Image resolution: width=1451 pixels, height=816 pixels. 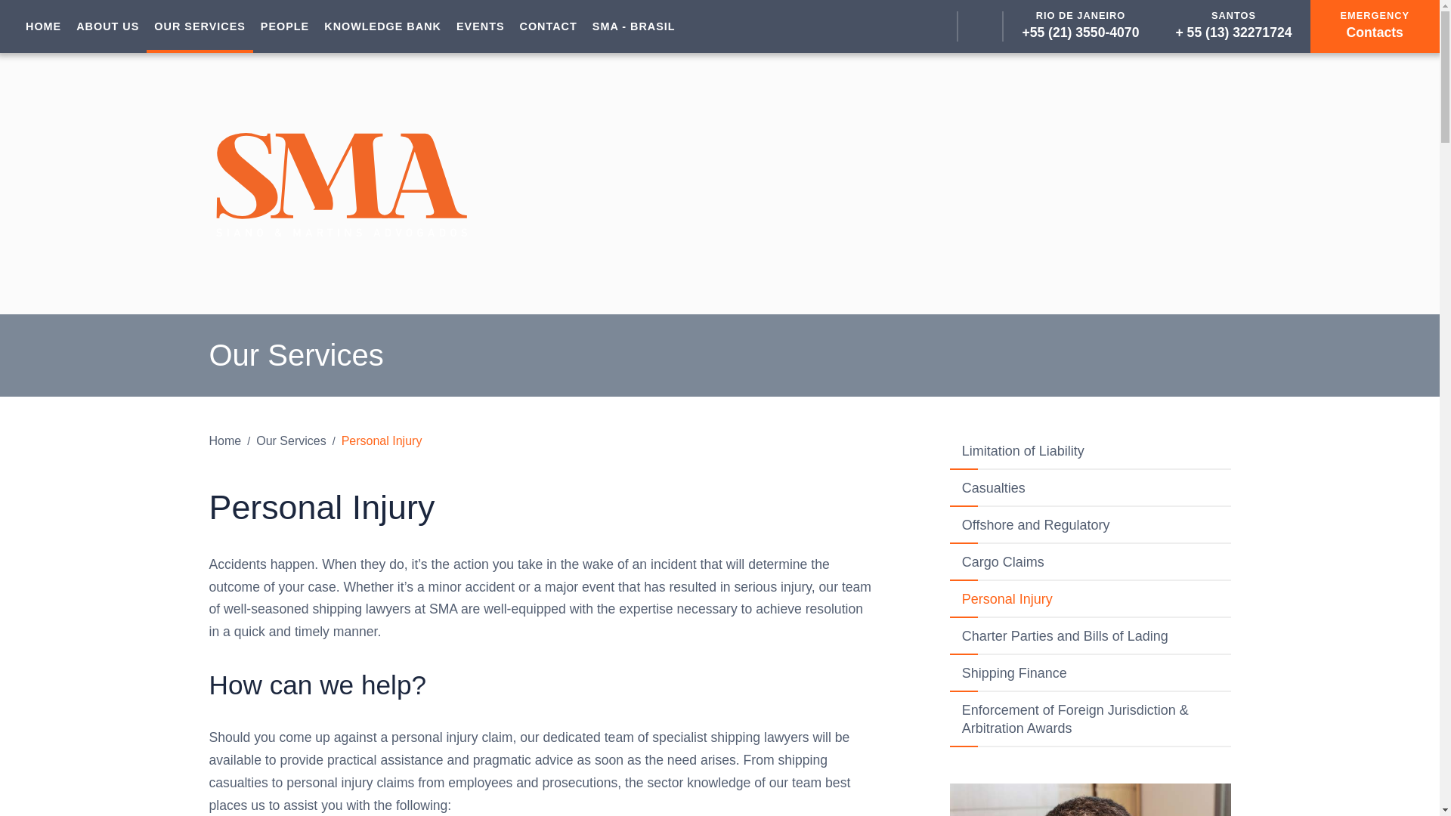 What do you see at coordinates (200, 26) in the screenshot?
I see `Our Services` at bounding box center [200, 26].